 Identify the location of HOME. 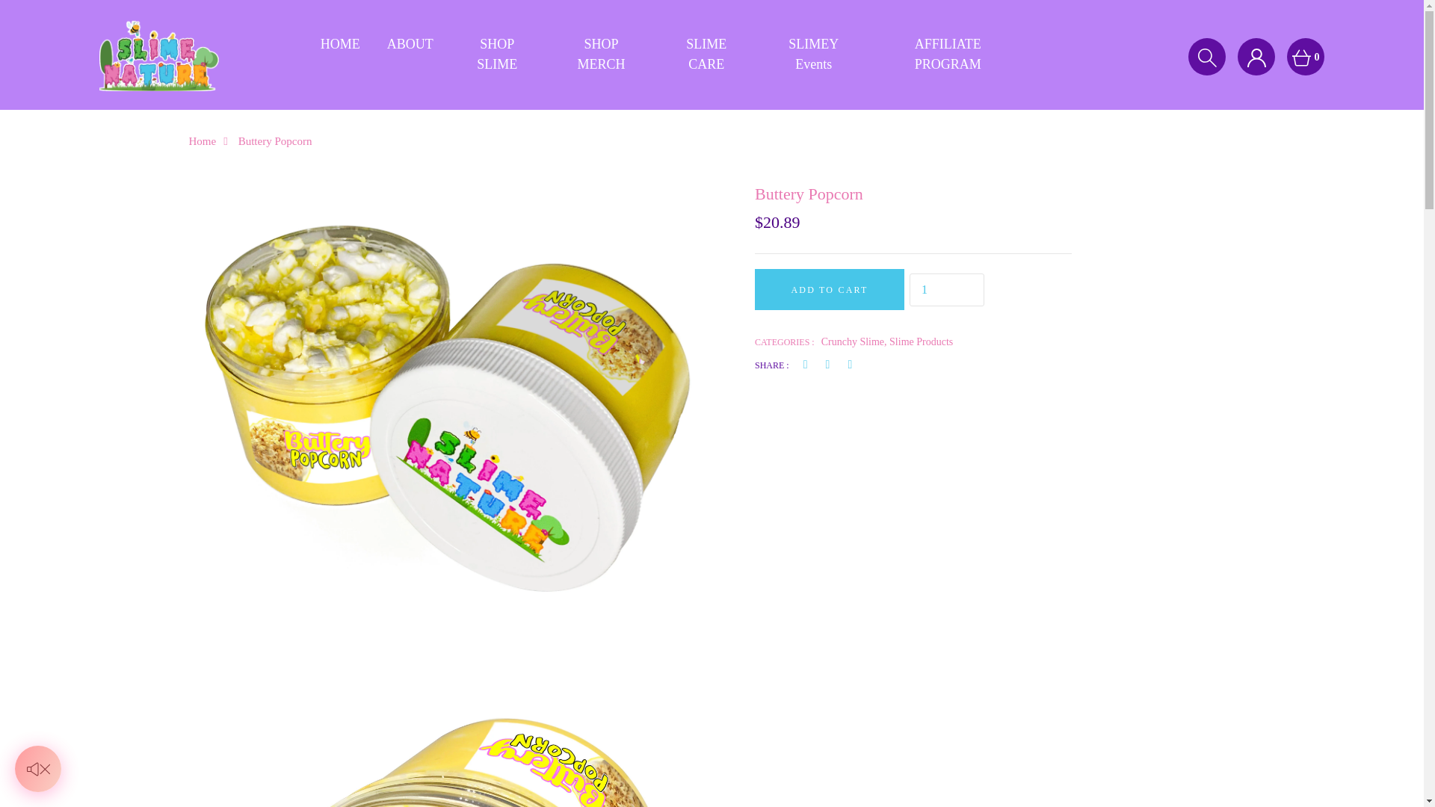
(339, 44).